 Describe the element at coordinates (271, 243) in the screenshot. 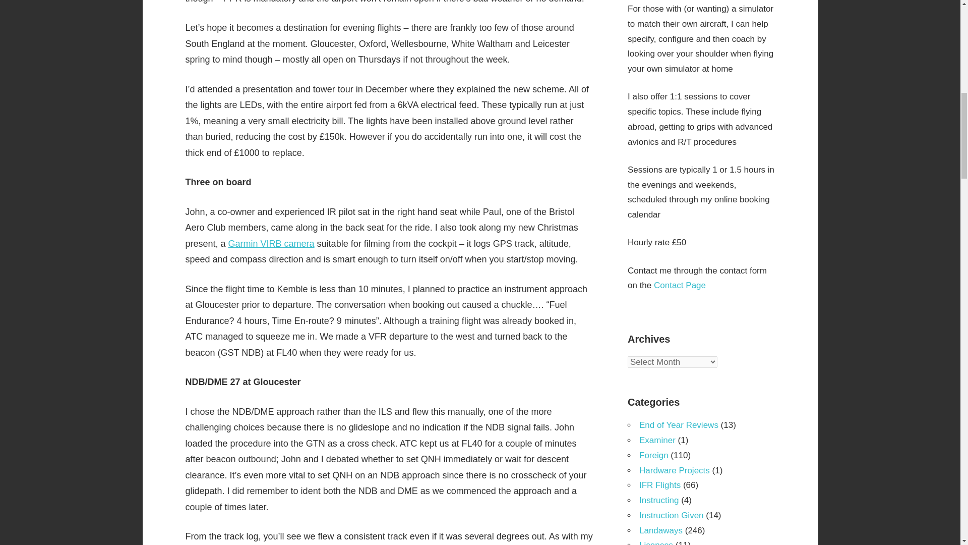

I see `Garmin VIRB camera` at that location.